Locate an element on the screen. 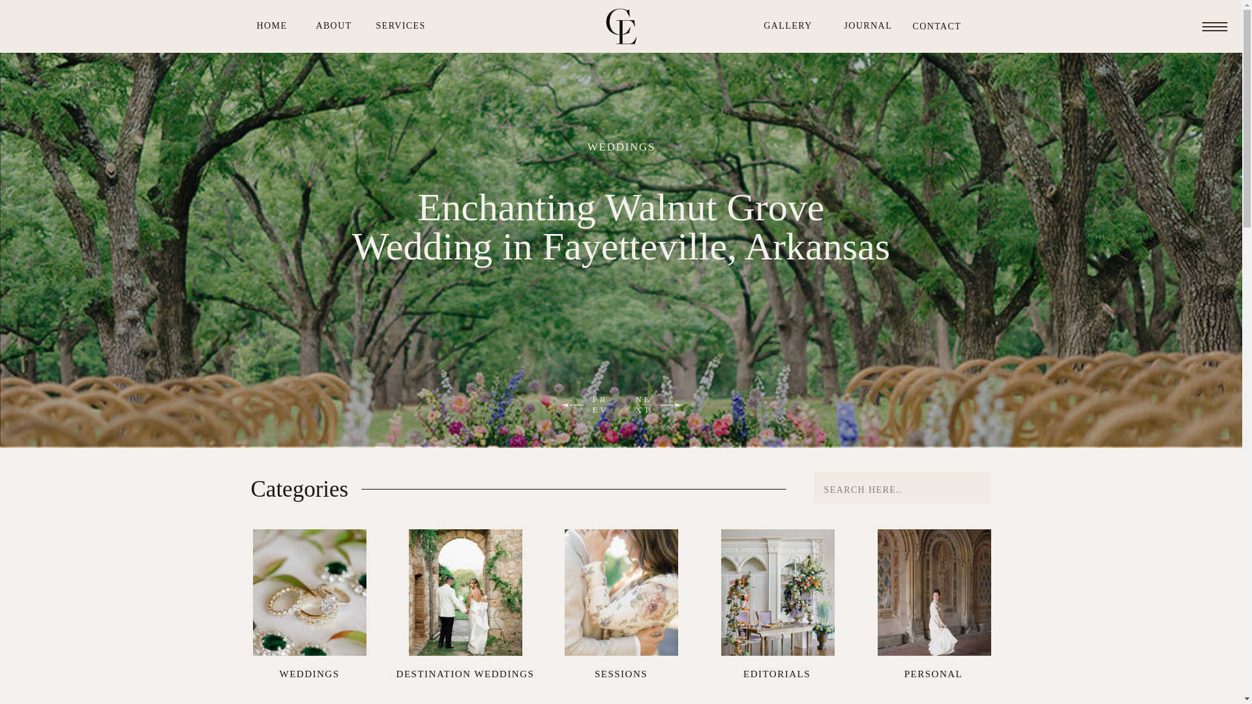  Enchanting Walnut Grove Wedding in Fayetteville, Arkansas is located at coordinates (621, 227).